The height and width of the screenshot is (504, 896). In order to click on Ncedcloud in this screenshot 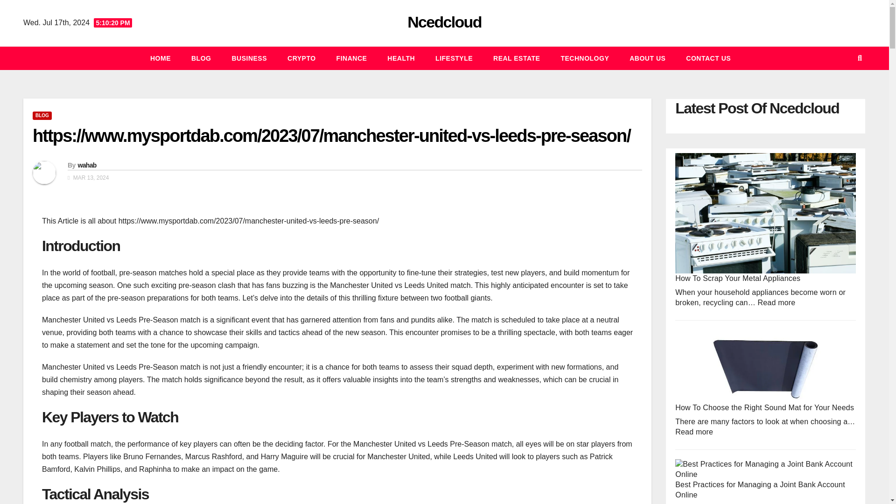, I will do `click(444, 21)`.